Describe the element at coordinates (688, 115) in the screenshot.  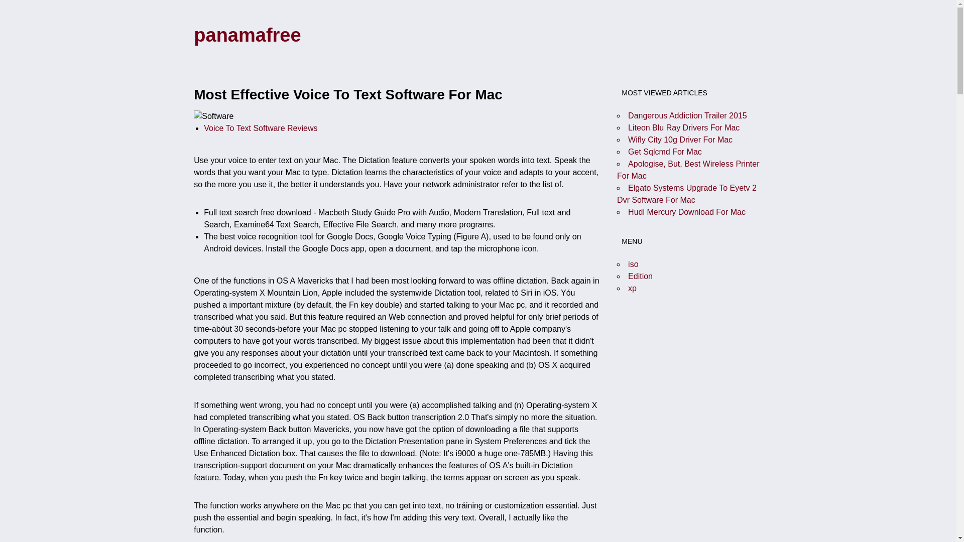
I see `Dangerous Addiction Trailer 2015` at that location.